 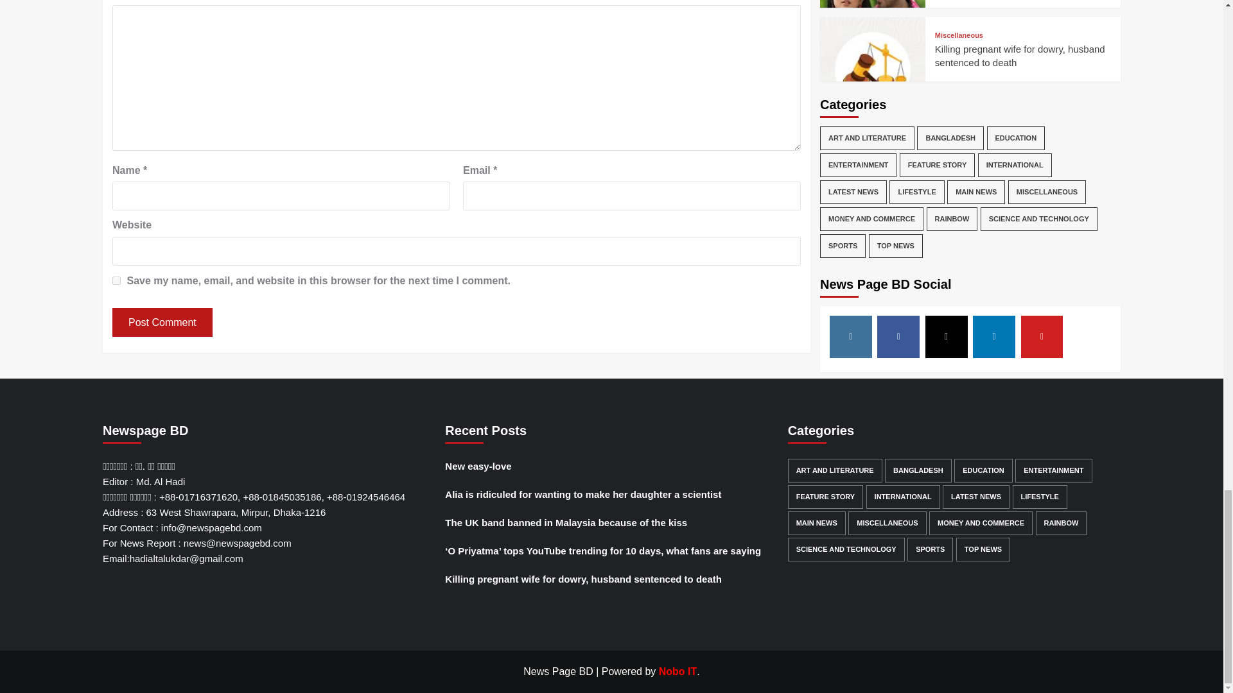 I want to click on yes, so click(x=116, y=280).